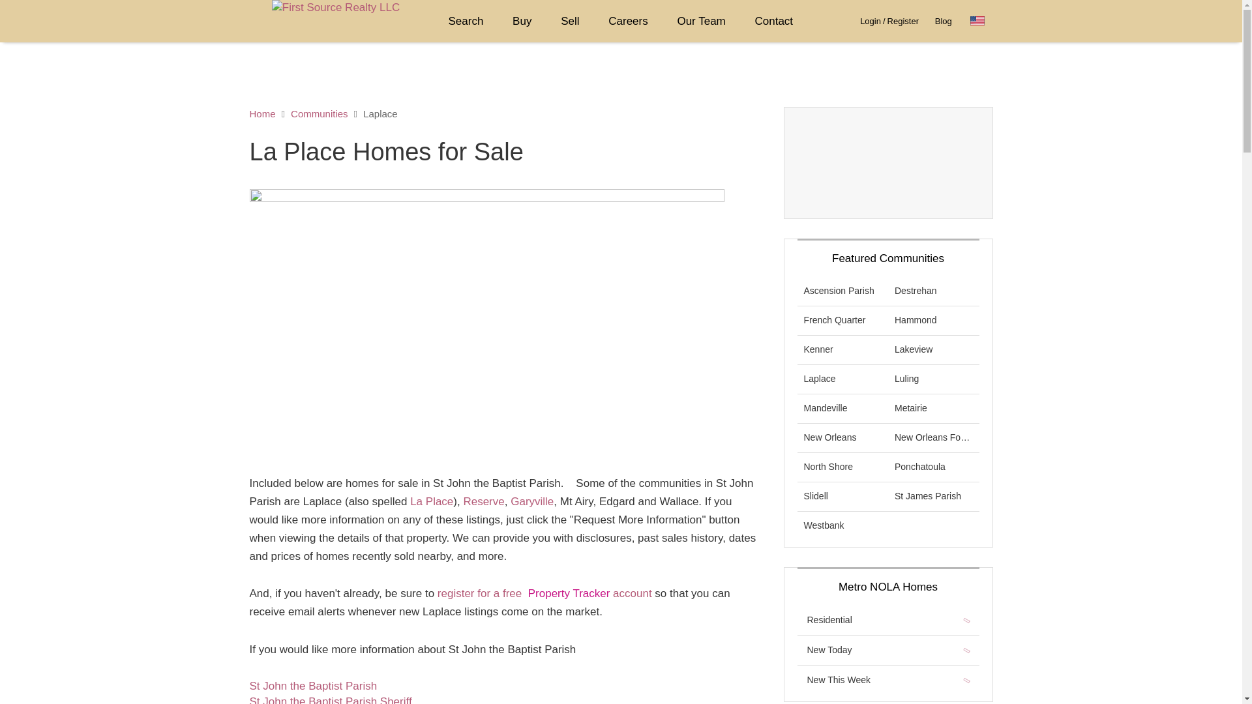  What do you see at coordinates (484, 501) in the screenshot?
I see `Reserve Homes for Sale` at bounding box center [484, 501].